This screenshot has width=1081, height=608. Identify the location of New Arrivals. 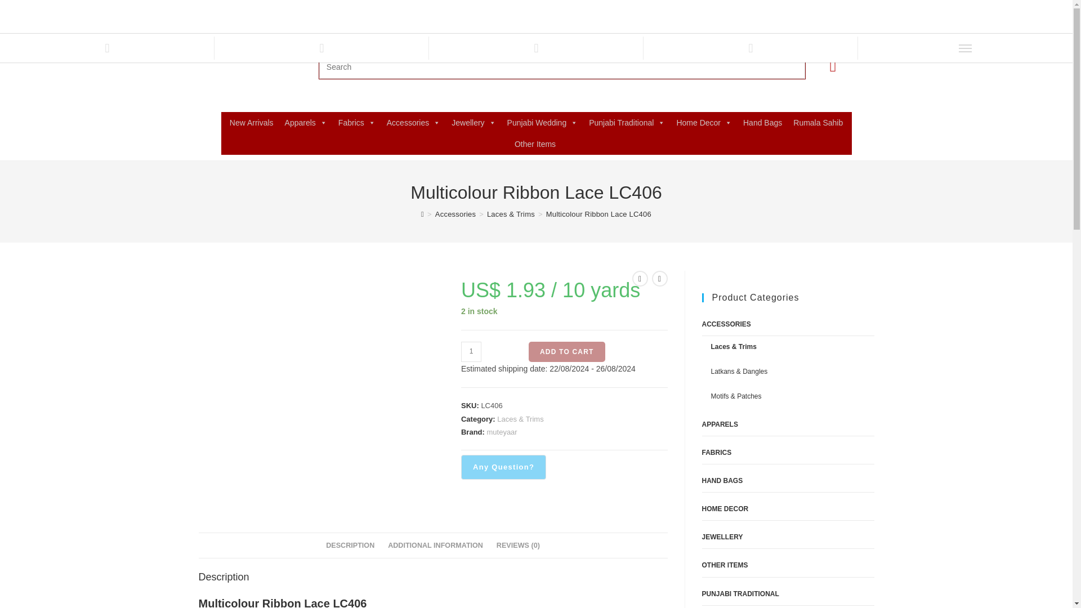
(251, 122).